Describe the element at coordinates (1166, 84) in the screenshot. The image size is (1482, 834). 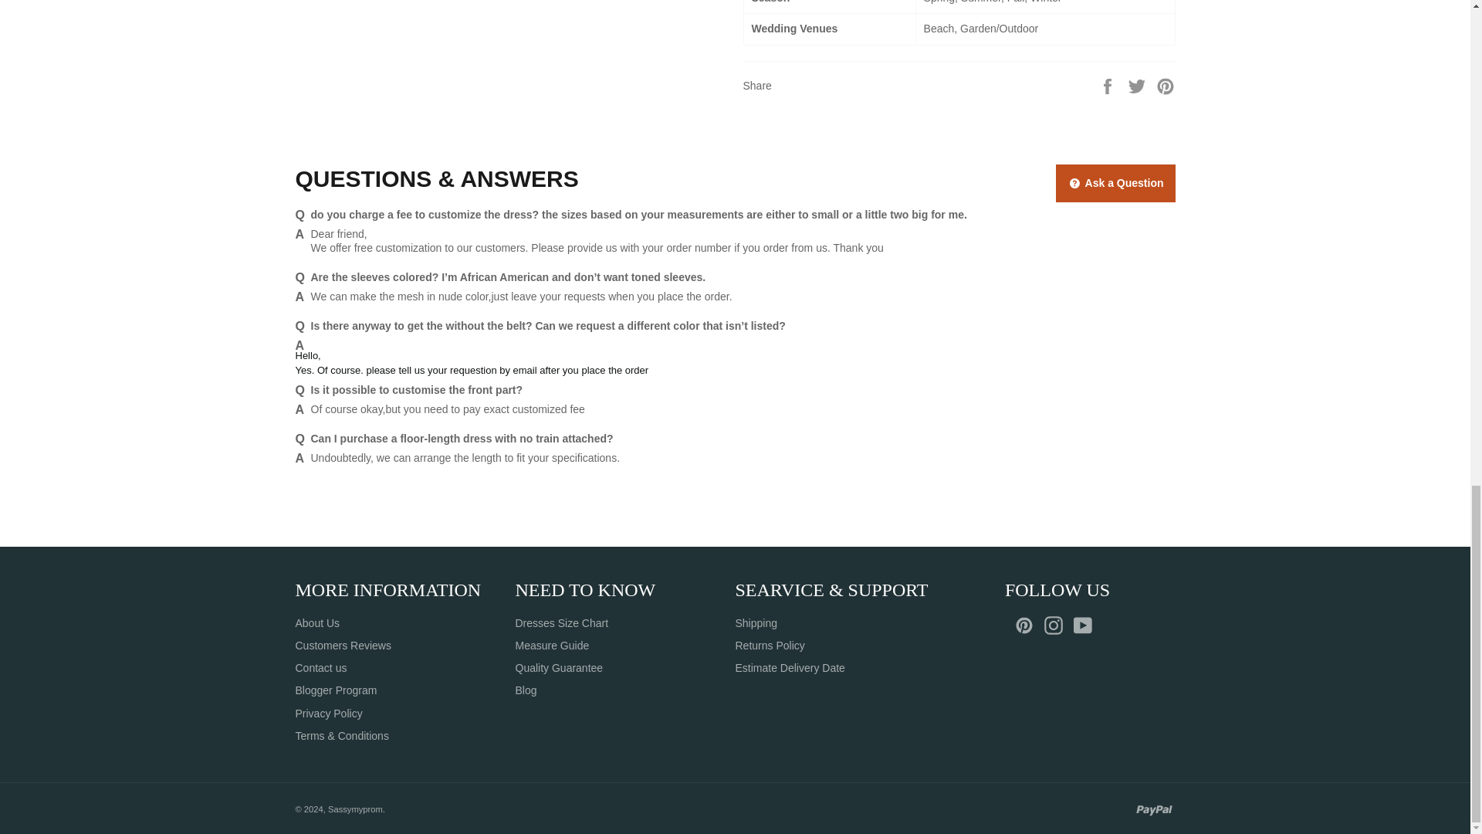
I see `Pin on Pinterest` at that location.